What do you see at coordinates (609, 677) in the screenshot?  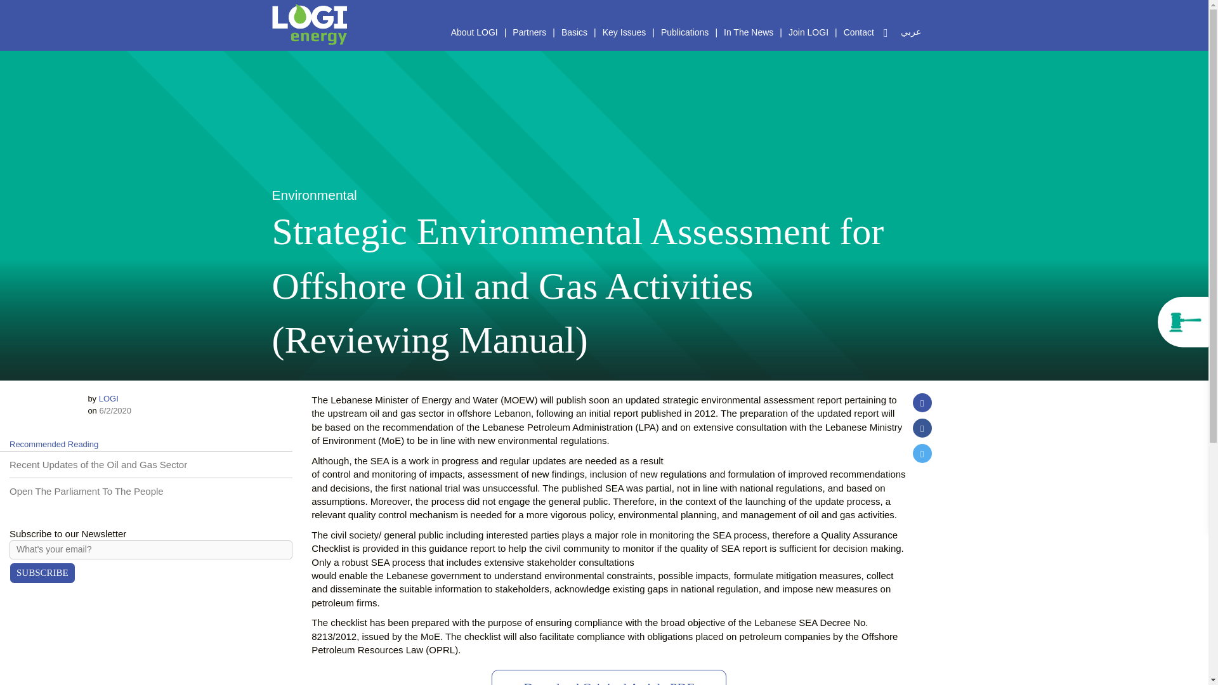 I see `Download Original Article PDF` at bounding box center [609, 677].